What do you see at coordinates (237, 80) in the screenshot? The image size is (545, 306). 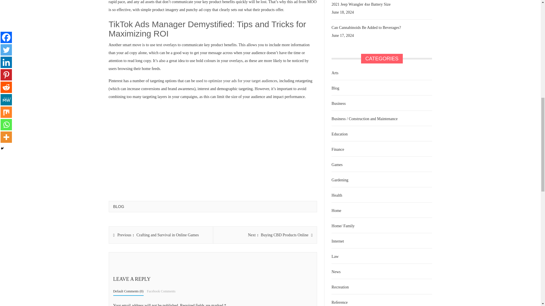 I see `used to optimize your ads for your target audiences,` at bounding box center [237, 80].